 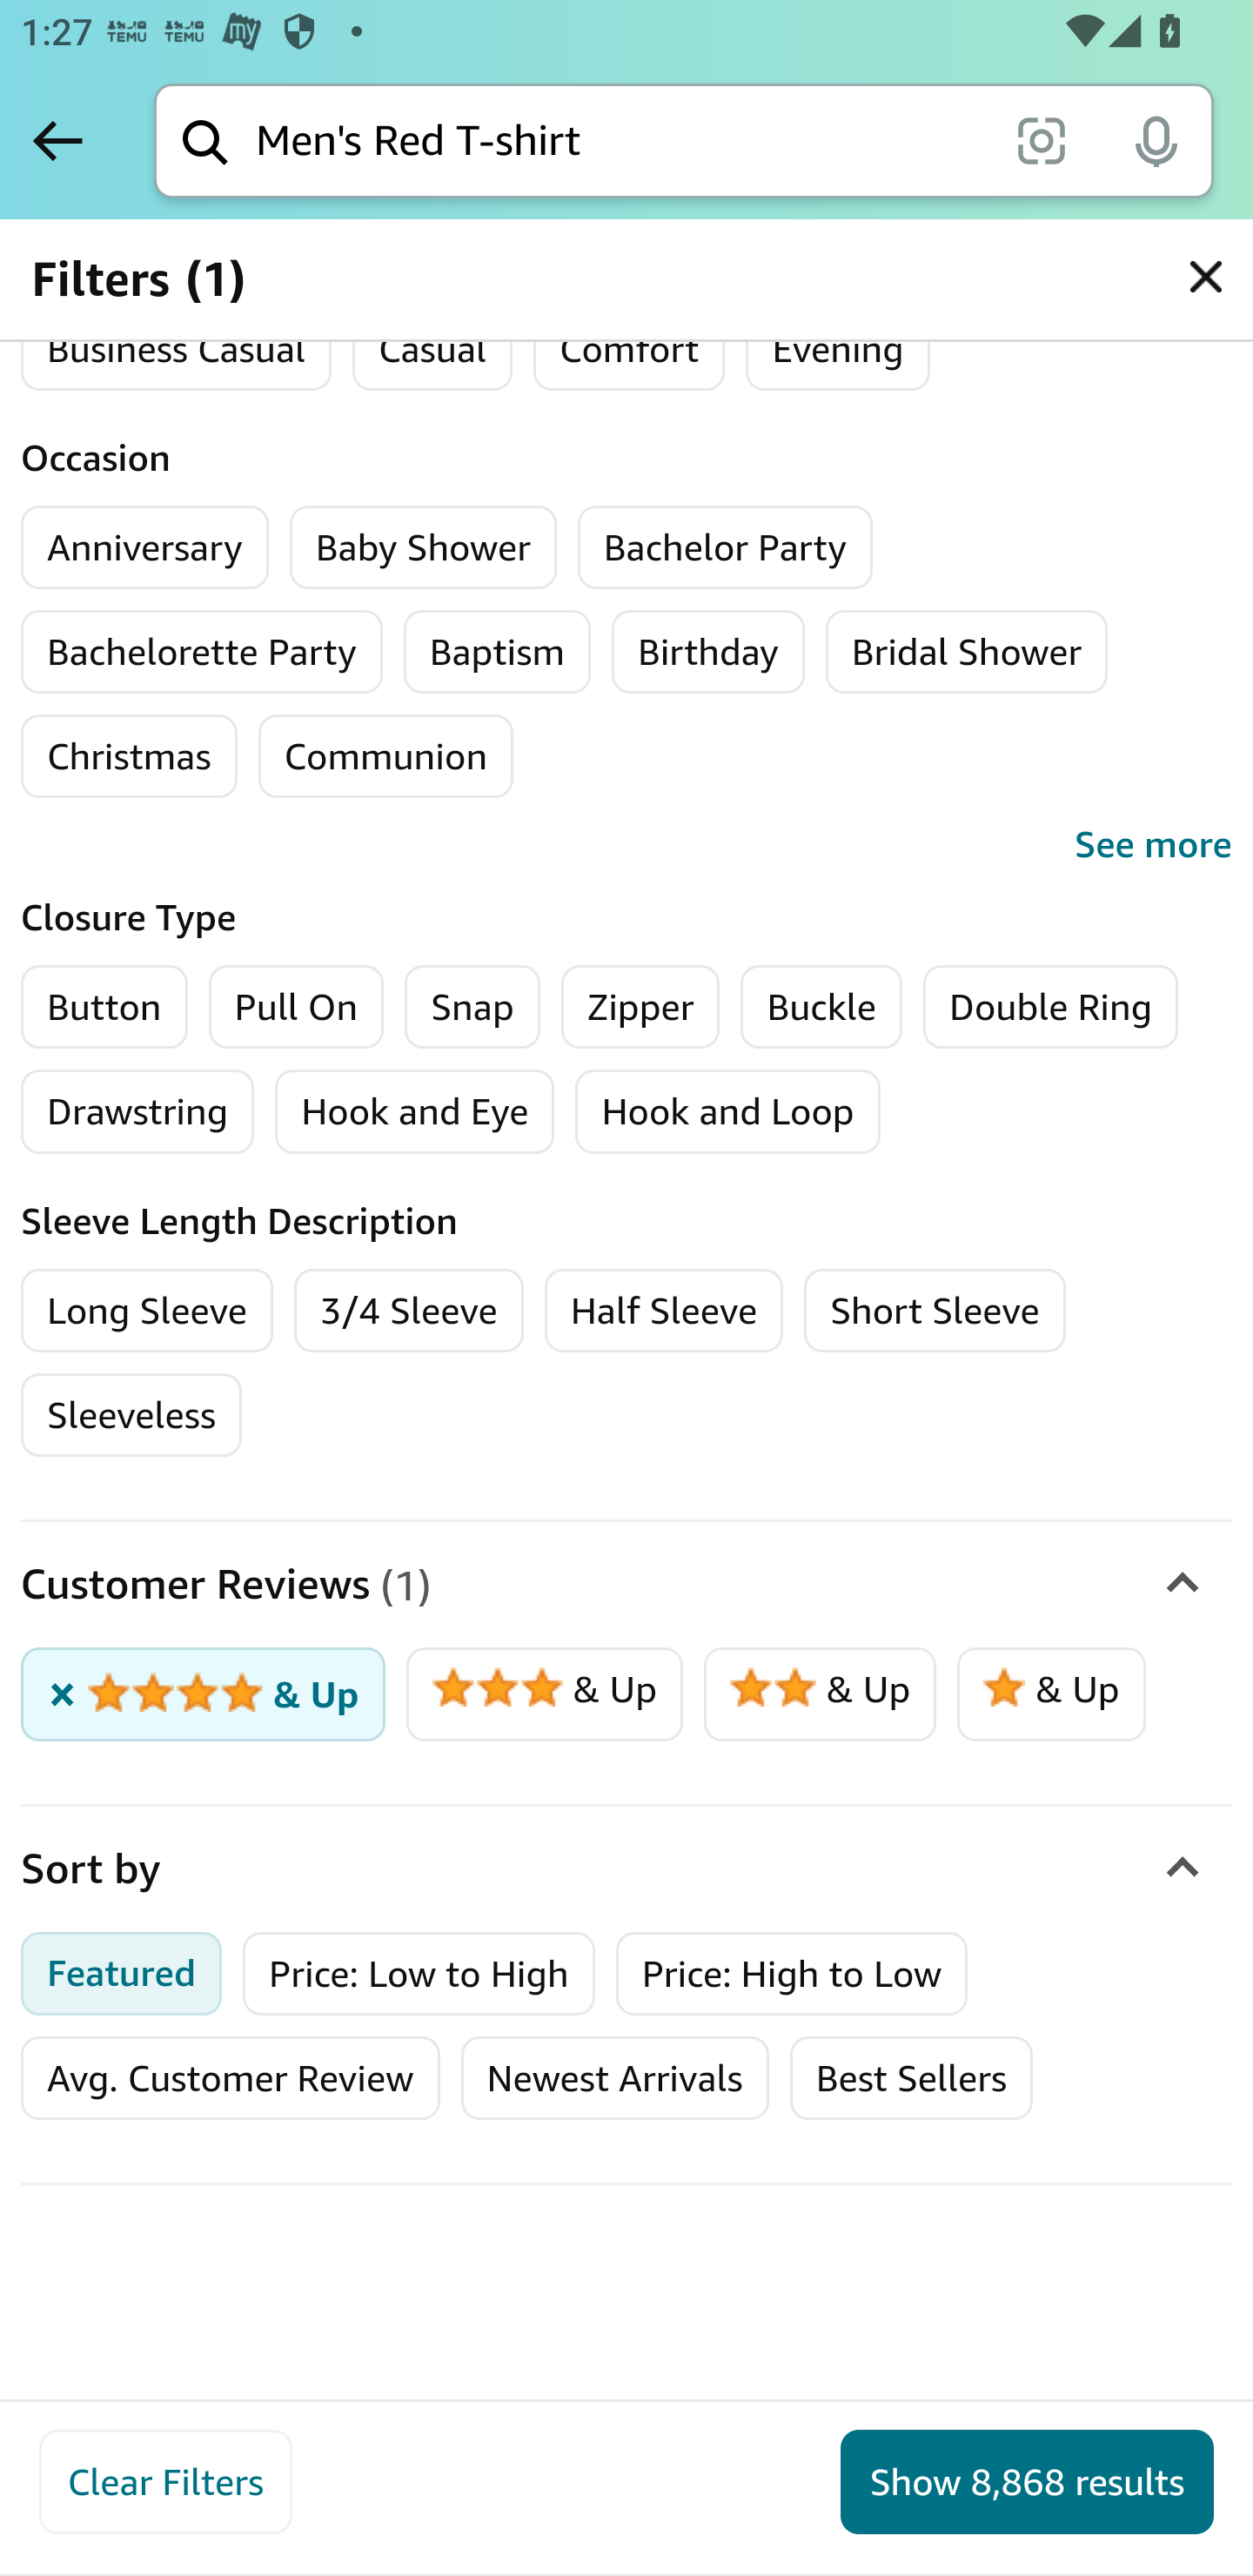 What do you see at coordinates (935, 1310) in the screenshot?
I see `Short Sleeve` at bounding box center [935, 1310].